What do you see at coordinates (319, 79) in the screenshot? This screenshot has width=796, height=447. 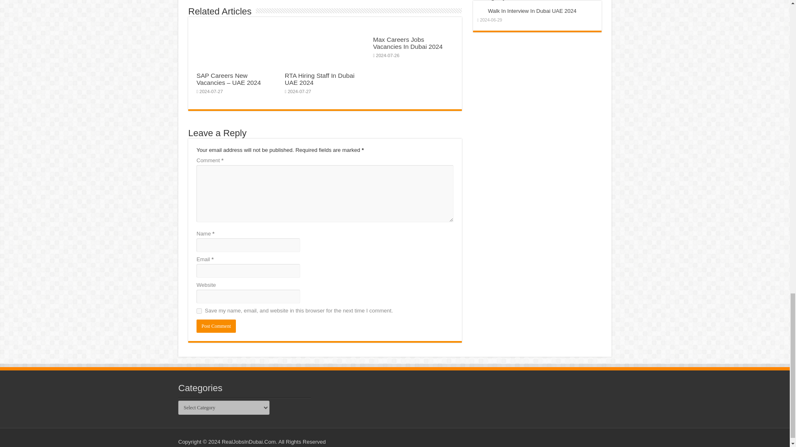 I see `RTA Hiring Staff In Dubai UAE 2024` at bounding box center [319, 79].